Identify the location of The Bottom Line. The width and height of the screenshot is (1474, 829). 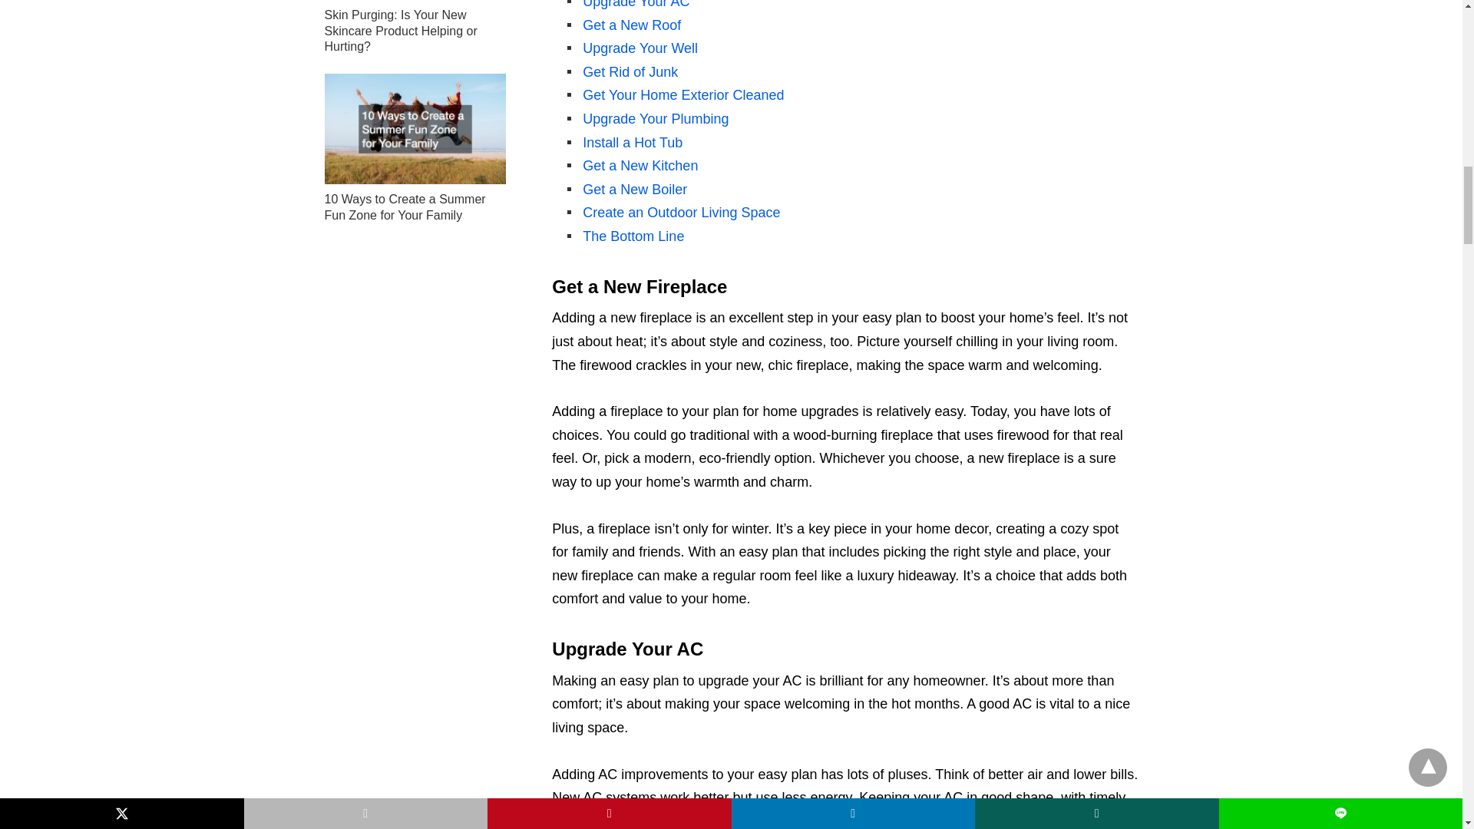
(633, 236).